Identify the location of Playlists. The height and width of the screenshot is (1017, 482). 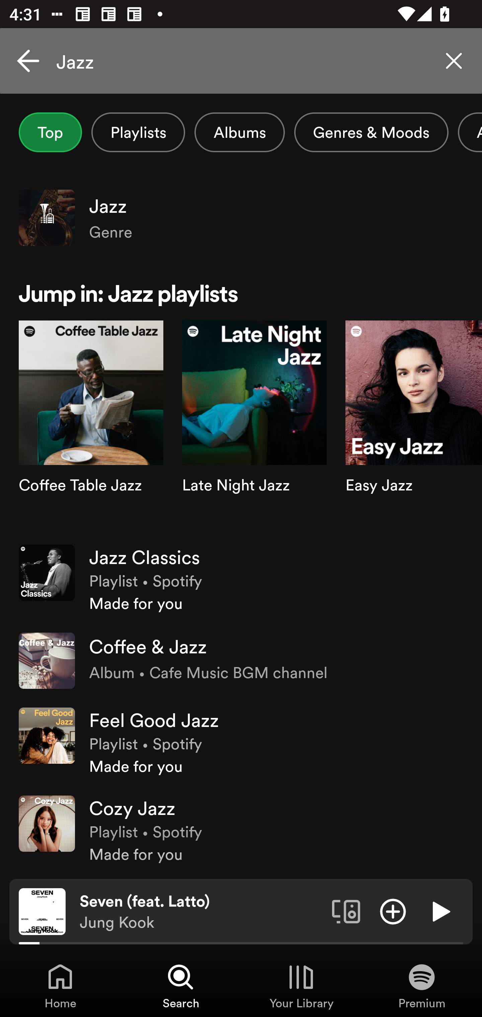
(138, 132).